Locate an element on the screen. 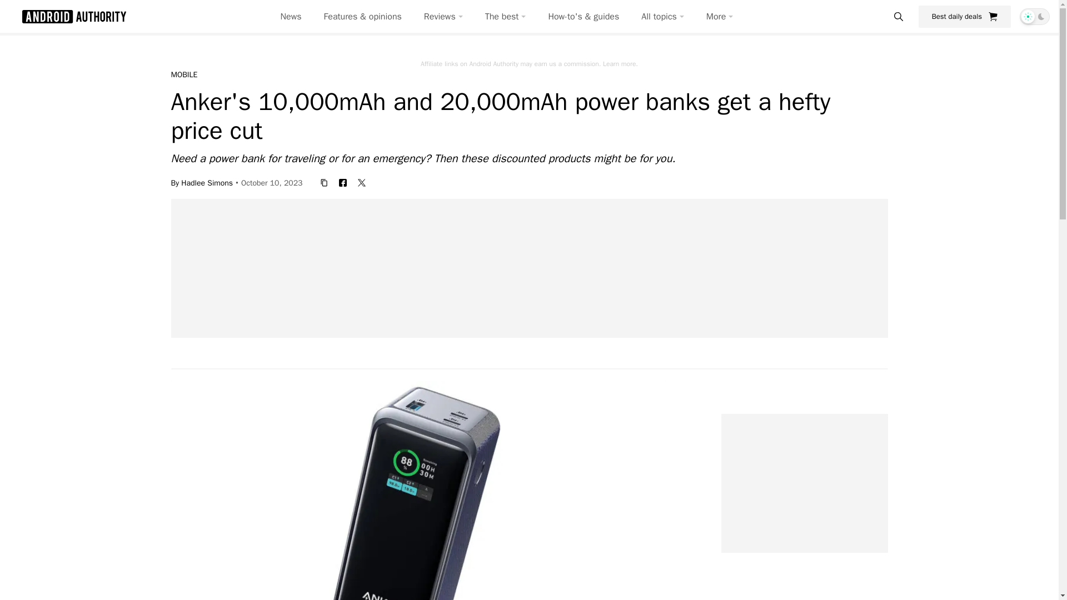 This screenshot has width=1067, height=600. Hadlee Simons is located at coordinates (207, 182).